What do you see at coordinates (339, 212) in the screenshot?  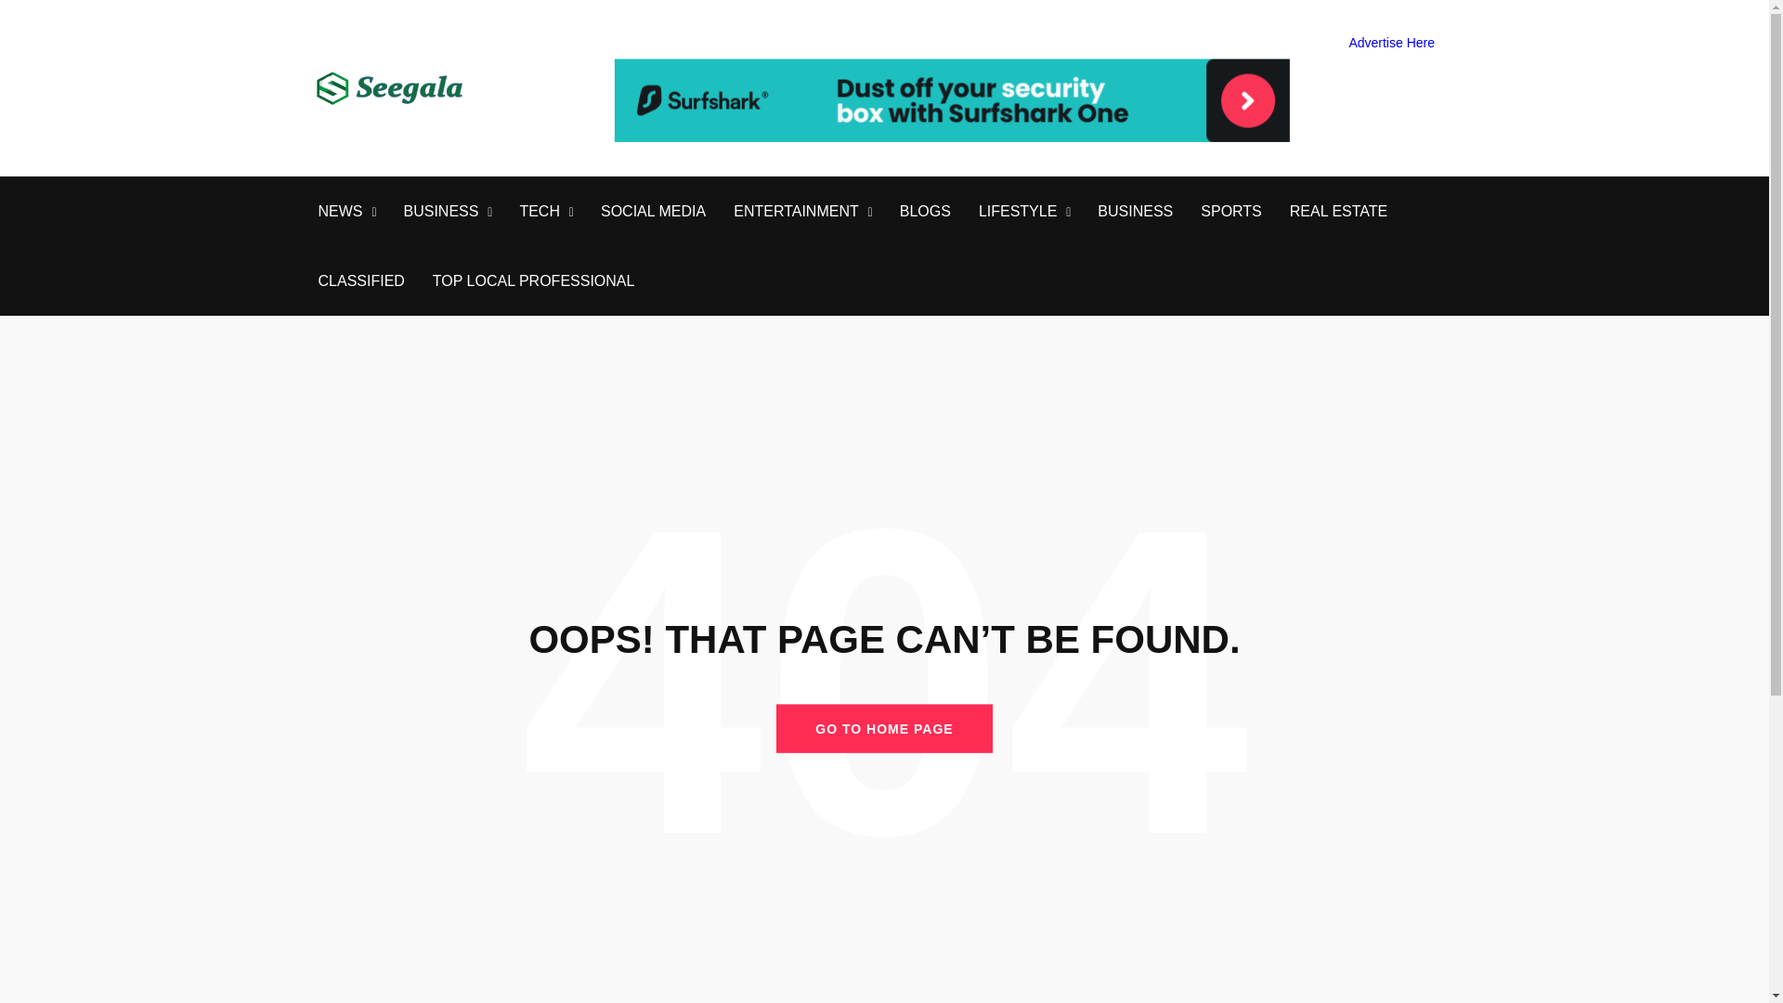 I see `NEWS` at bounding box center [339, 212].